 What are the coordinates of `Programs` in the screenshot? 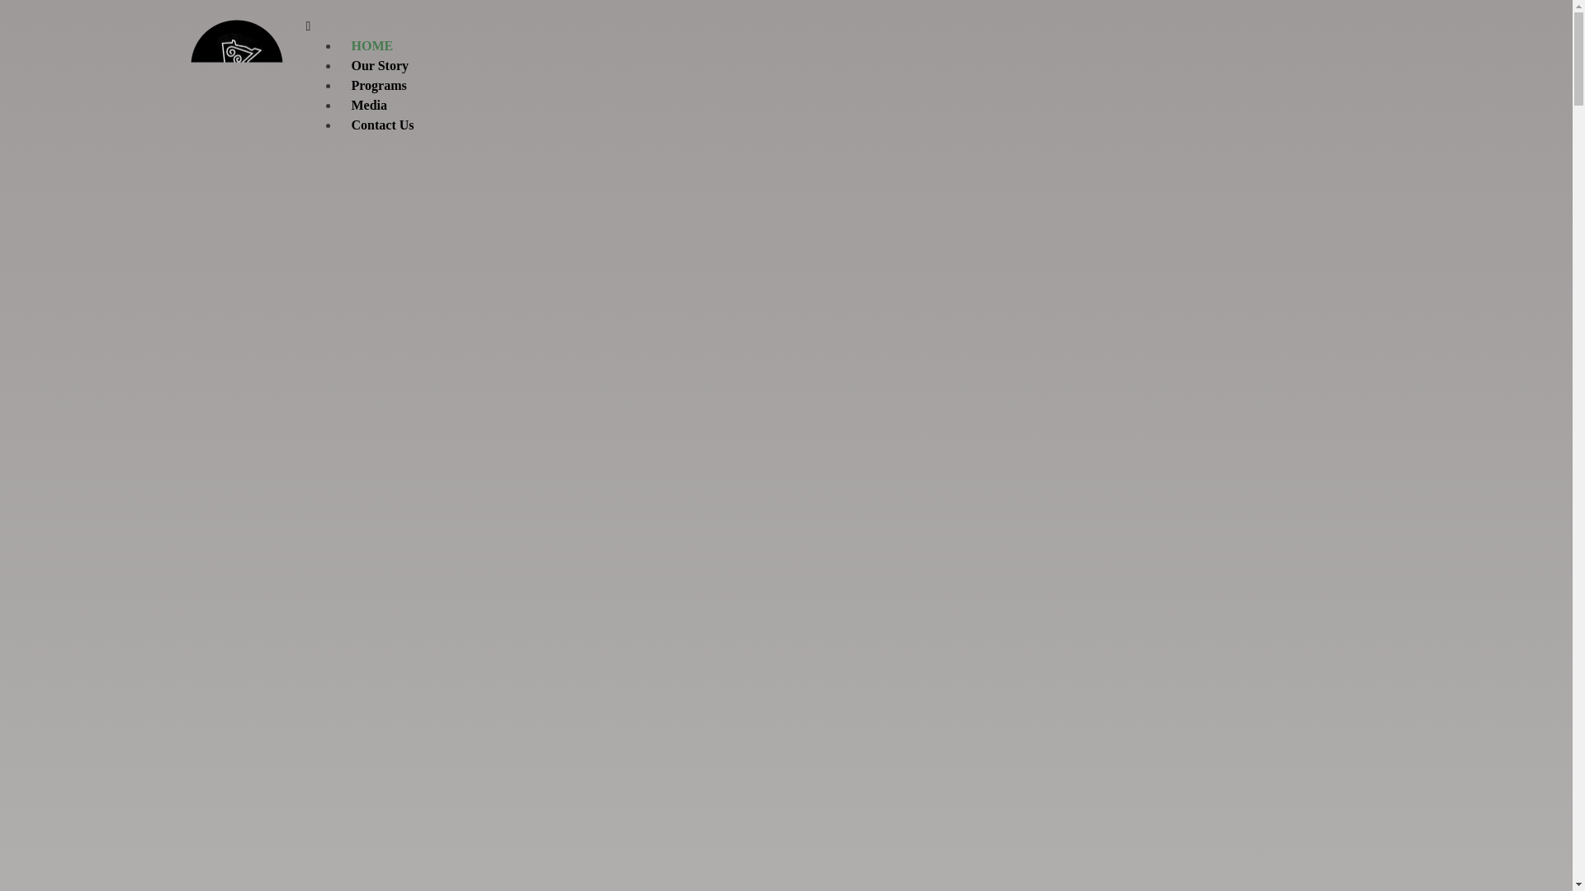 It's located at (378, 85).